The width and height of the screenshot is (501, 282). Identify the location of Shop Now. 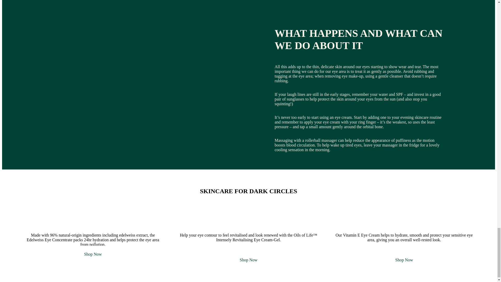
(404, 260).